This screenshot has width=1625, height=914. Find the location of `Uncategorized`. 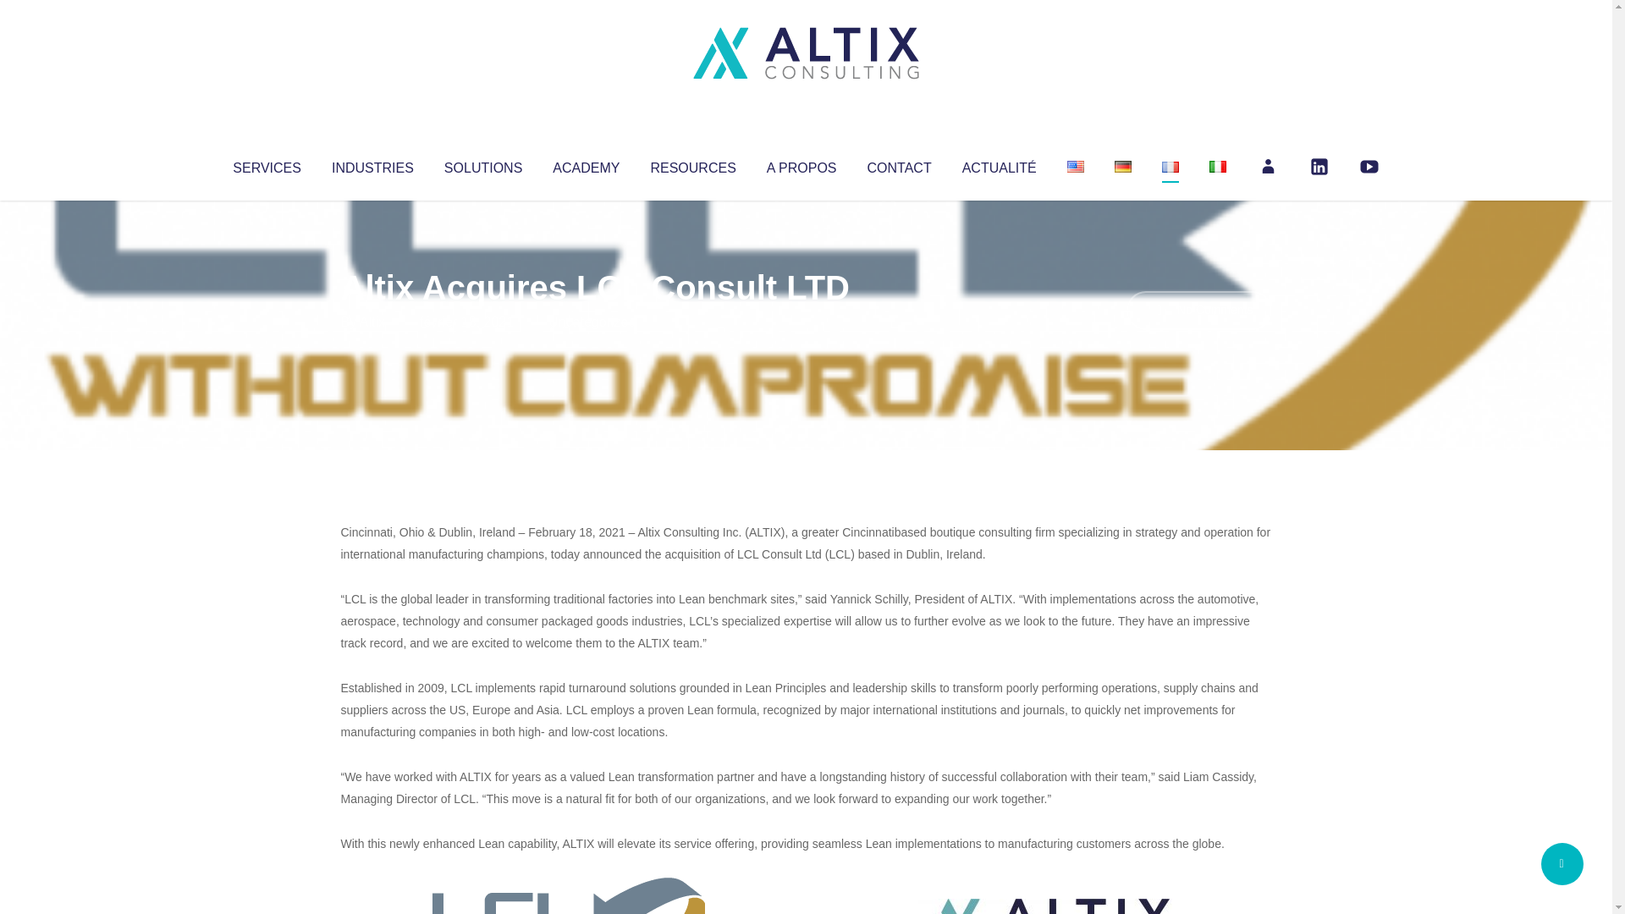

Uncategorized is located at coordinates (592, 322).